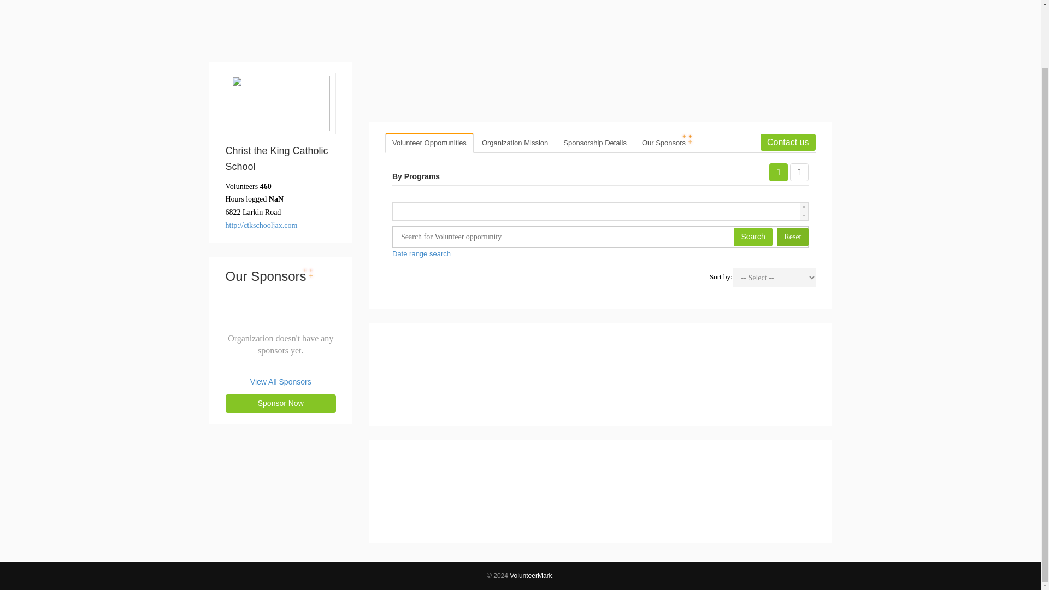 The height and width of the screenshot is (590, 1049). Describe the element at coordinates (594, 143) in the screenshot. I see `List View` at that location.